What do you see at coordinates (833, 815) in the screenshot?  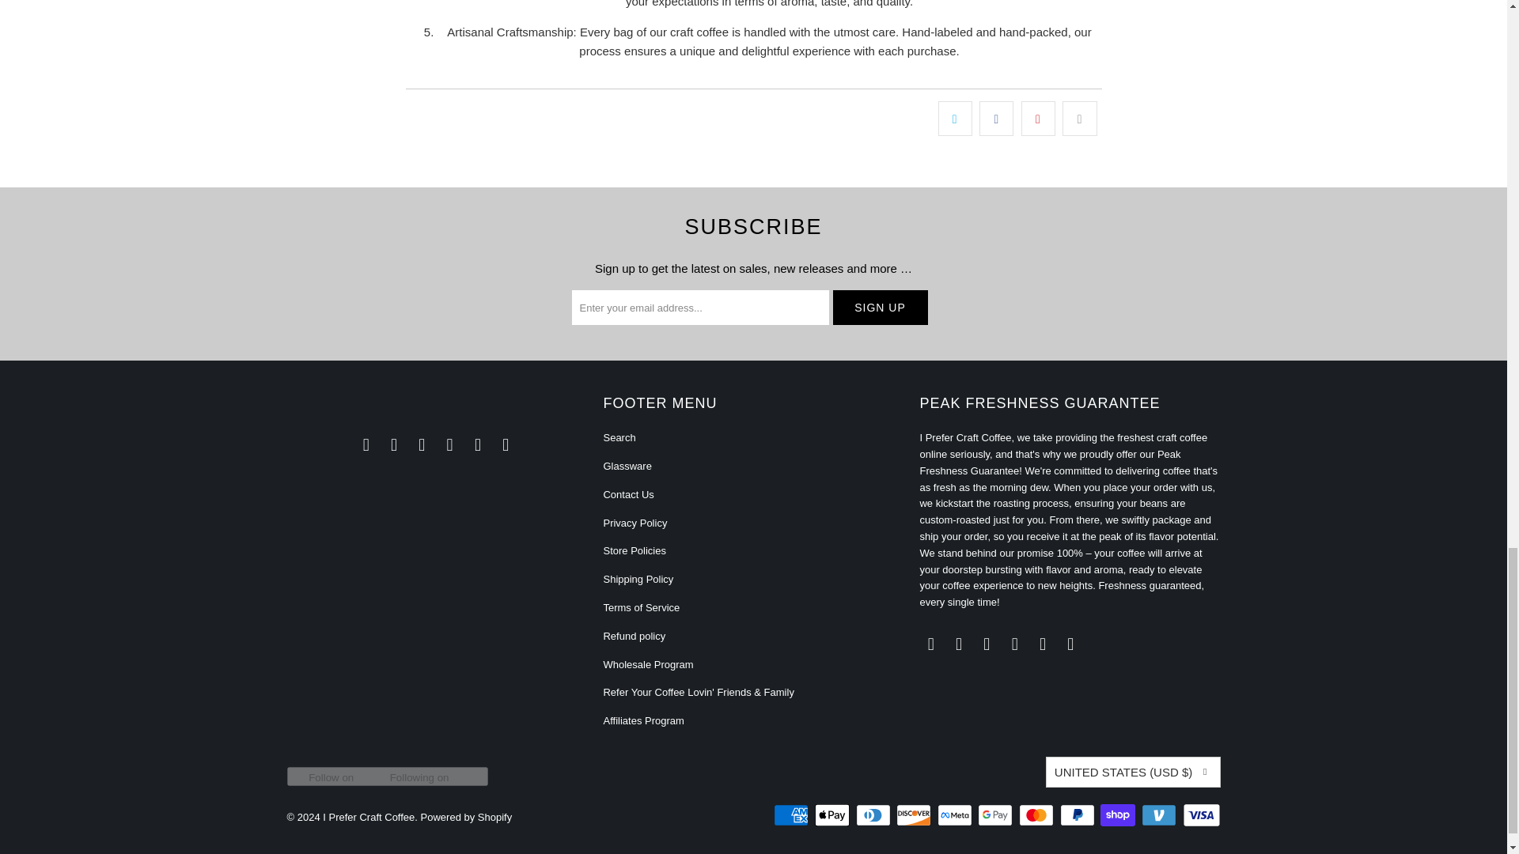 I see `Apple Pay` at bounding box center [833, 815].